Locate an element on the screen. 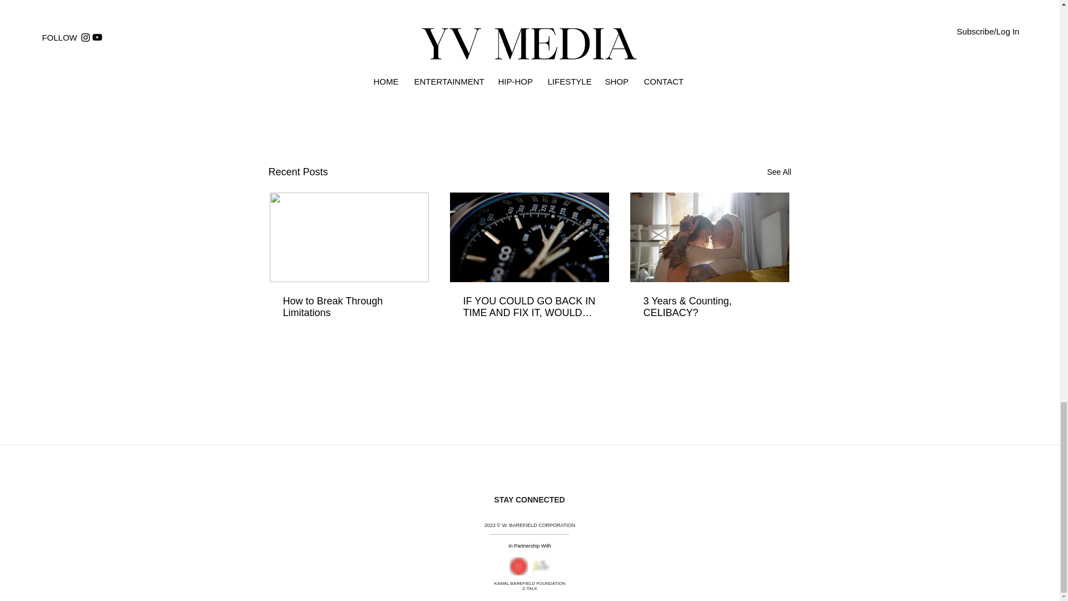  How to Break Through Limitations is located at coordinates (349, 307).